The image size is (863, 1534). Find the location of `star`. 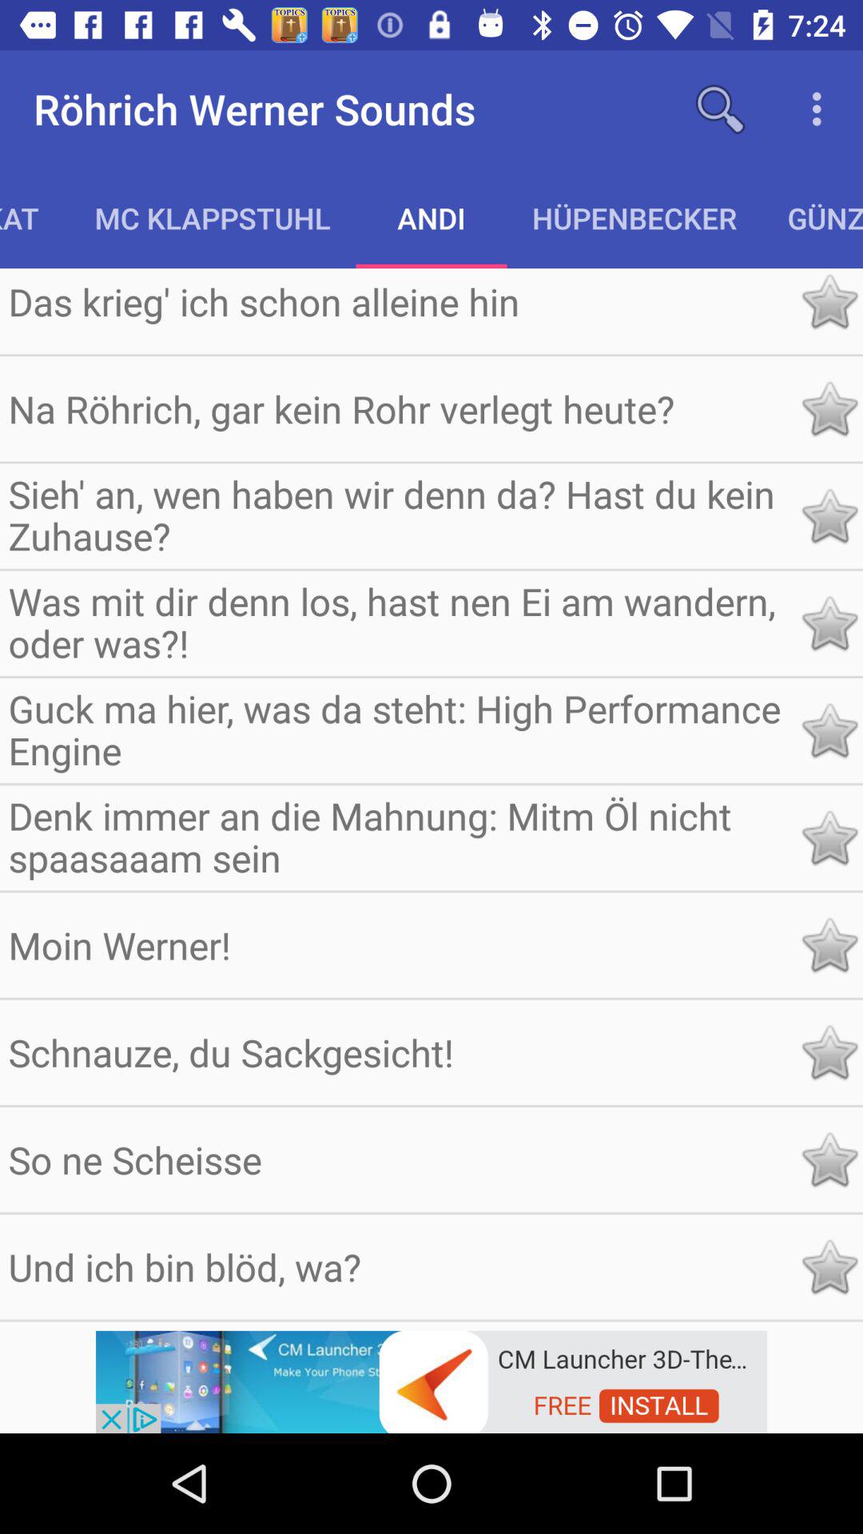

star is located at coordinates (829, 944).